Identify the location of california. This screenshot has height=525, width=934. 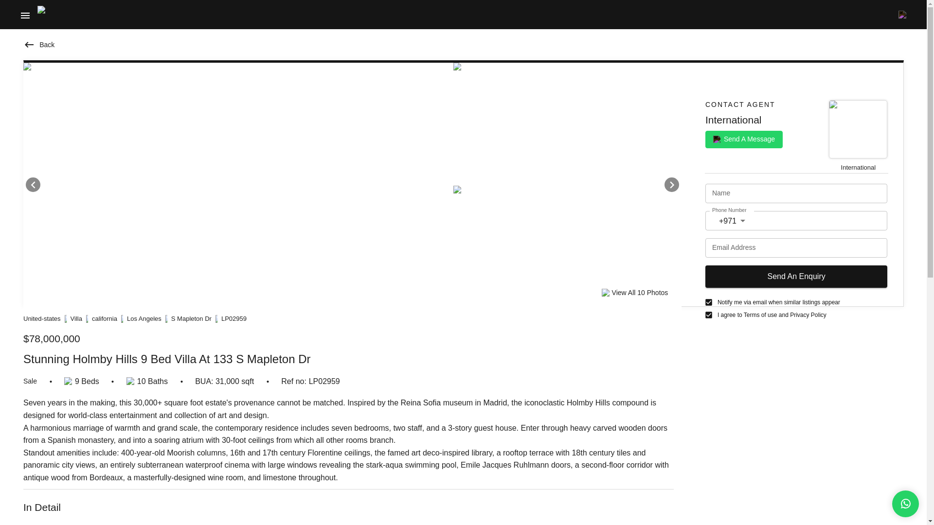
(104, 319).